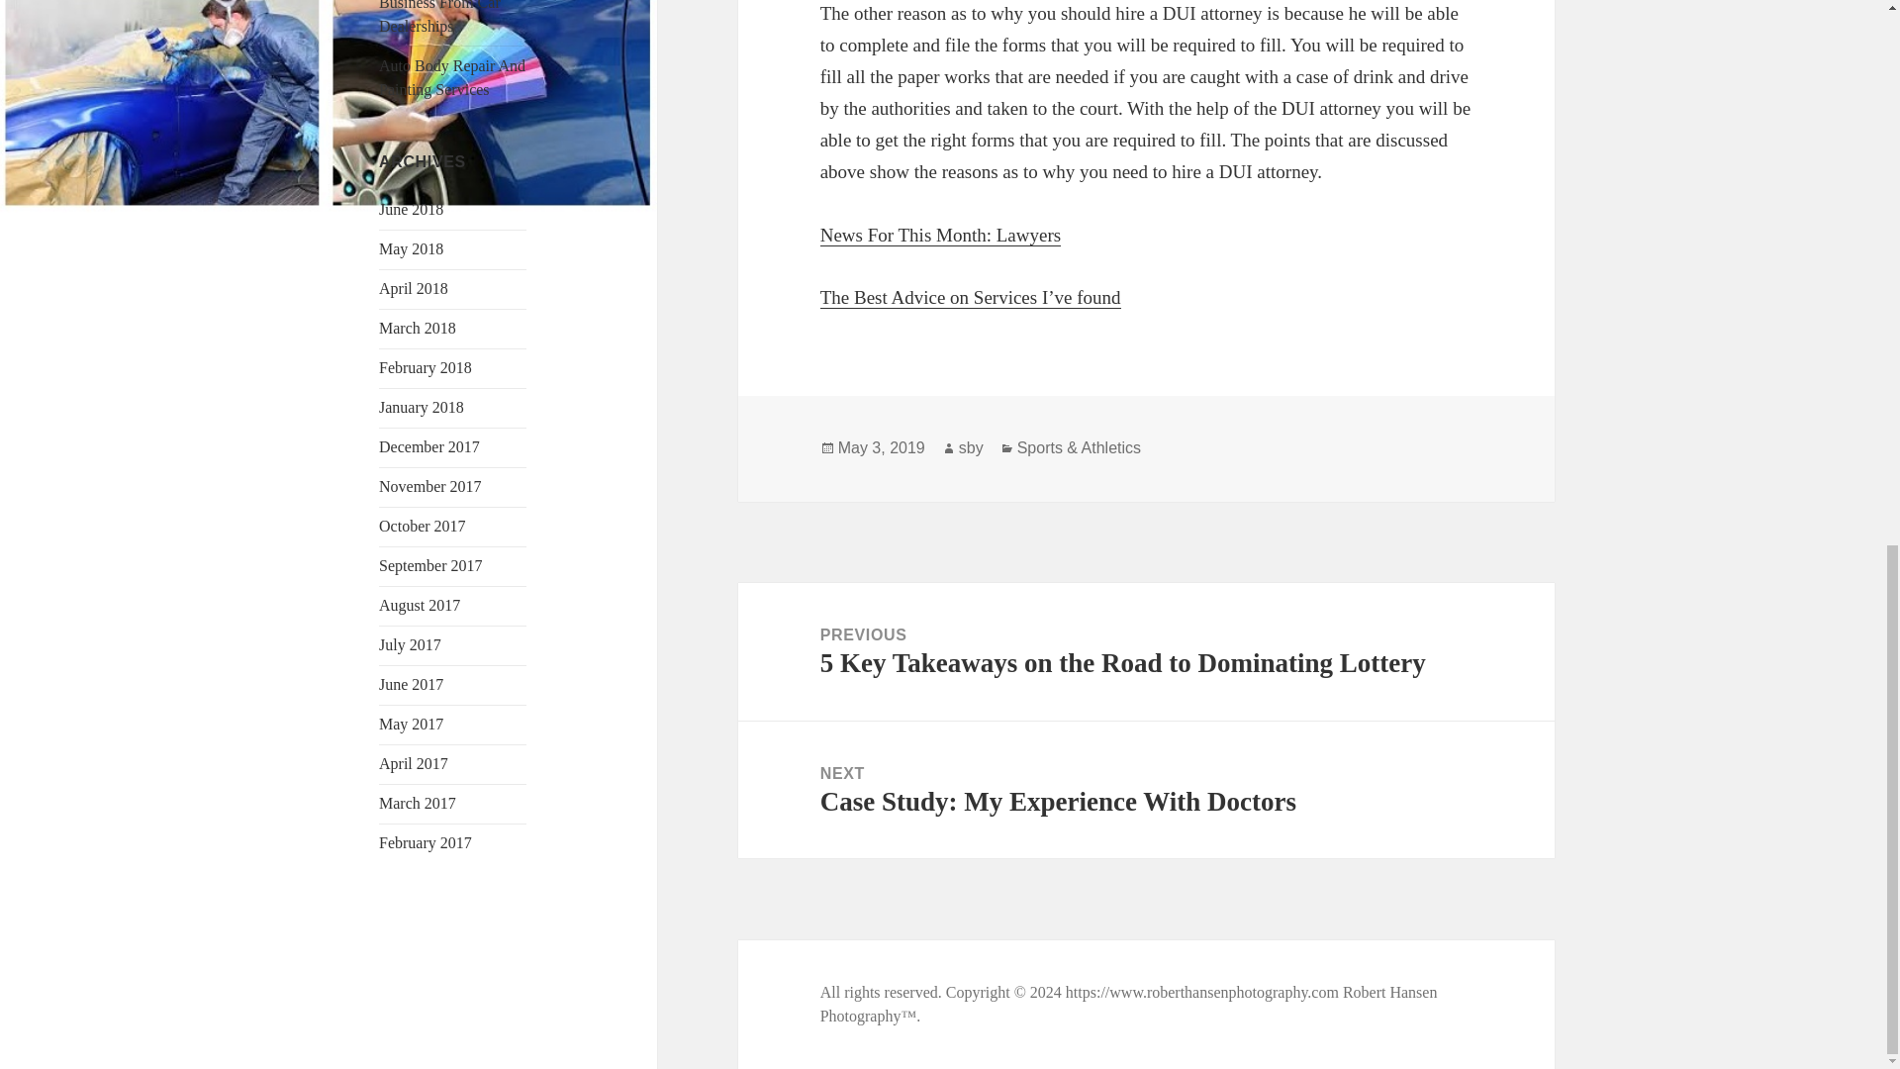  Describe the element at coordinates (414, 762) in the screenshot. I see `September 2017` at that location.